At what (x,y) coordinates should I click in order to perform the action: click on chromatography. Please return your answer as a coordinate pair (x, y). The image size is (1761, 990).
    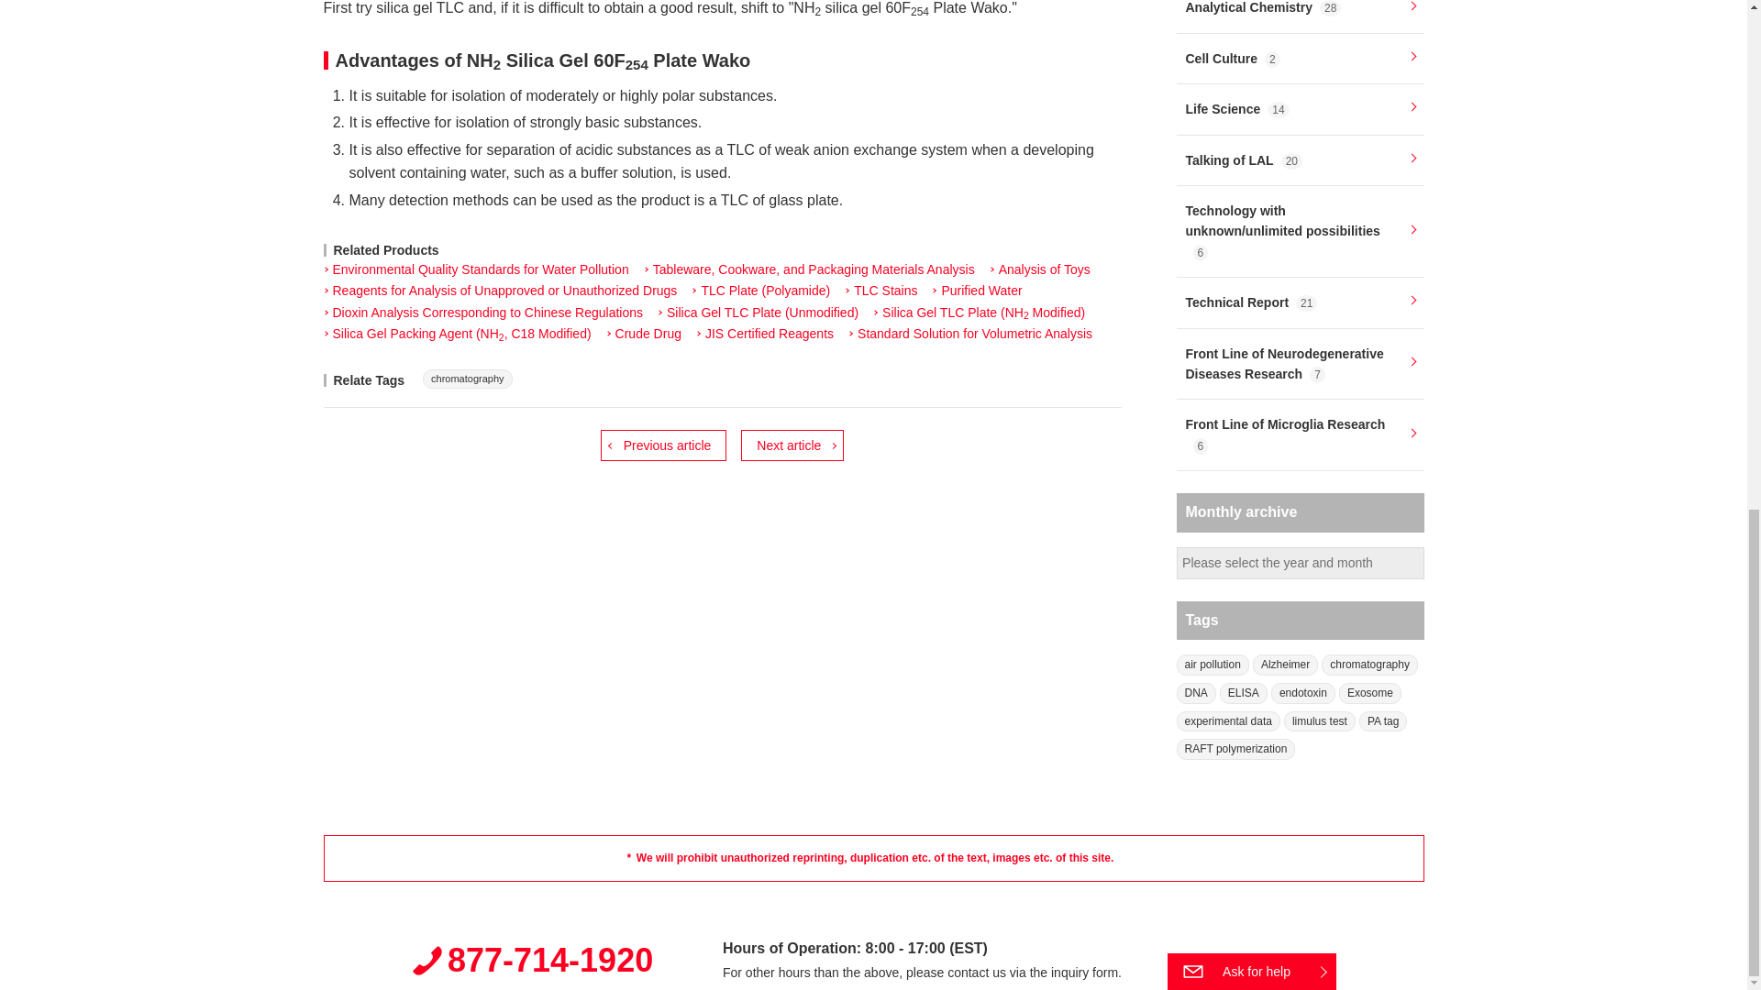
    Looking at the image, I should click on (467, 379).